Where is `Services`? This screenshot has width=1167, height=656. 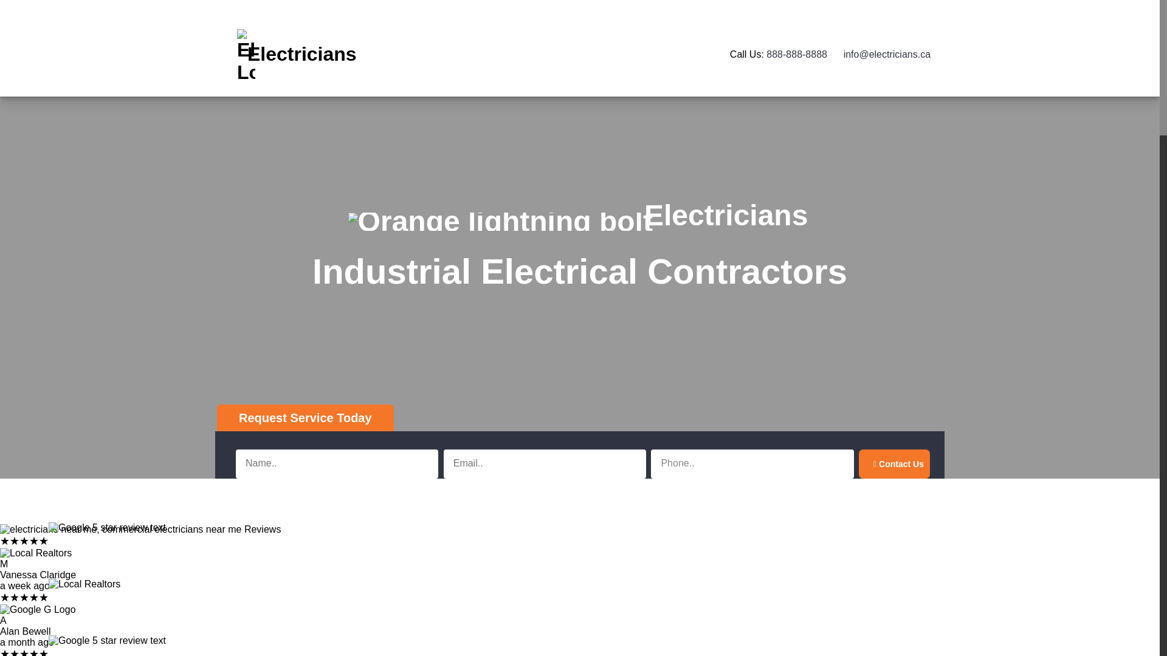 Services is located at coordinates (540, 43).